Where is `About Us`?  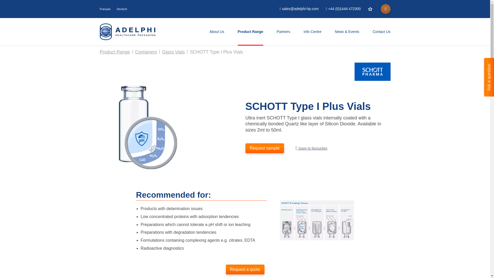
About Us is located at coordinates (217, 31).